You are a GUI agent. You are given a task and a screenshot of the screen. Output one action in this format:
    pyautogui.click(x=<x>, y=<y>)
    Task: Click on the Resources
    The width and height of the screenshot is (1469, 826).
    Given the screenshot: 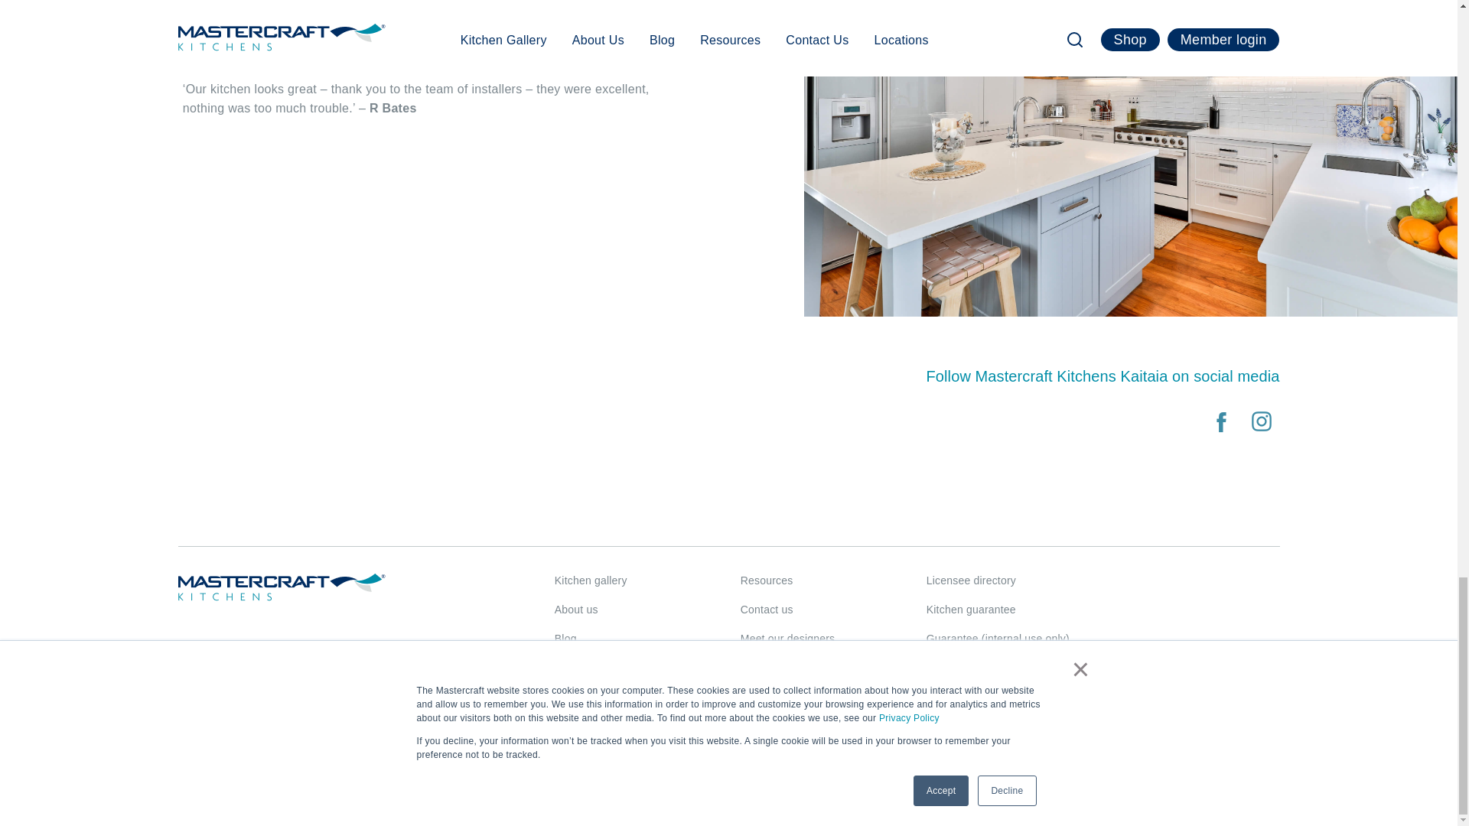 What is the action you would take?
    pyautogui.click(x=767, y=580)
    